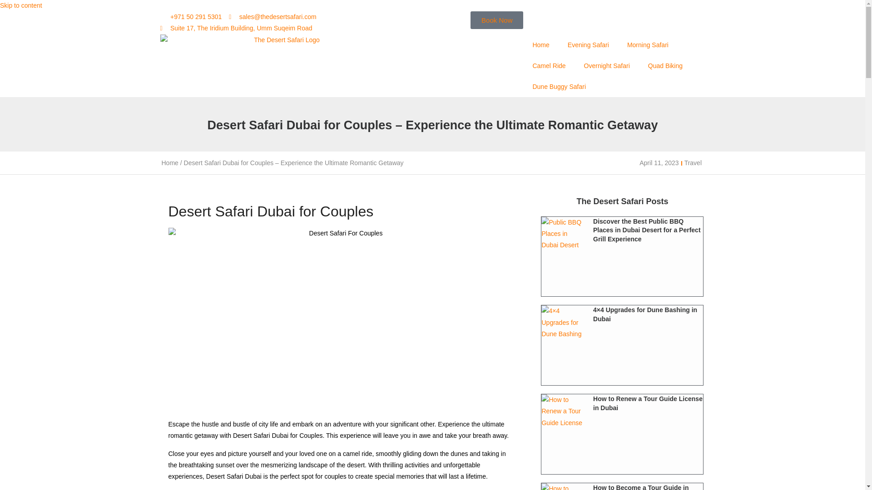 Image resolution: width=872 pixels, height=490 pixels. I want to click on Morning Safari, so click(648, 44).